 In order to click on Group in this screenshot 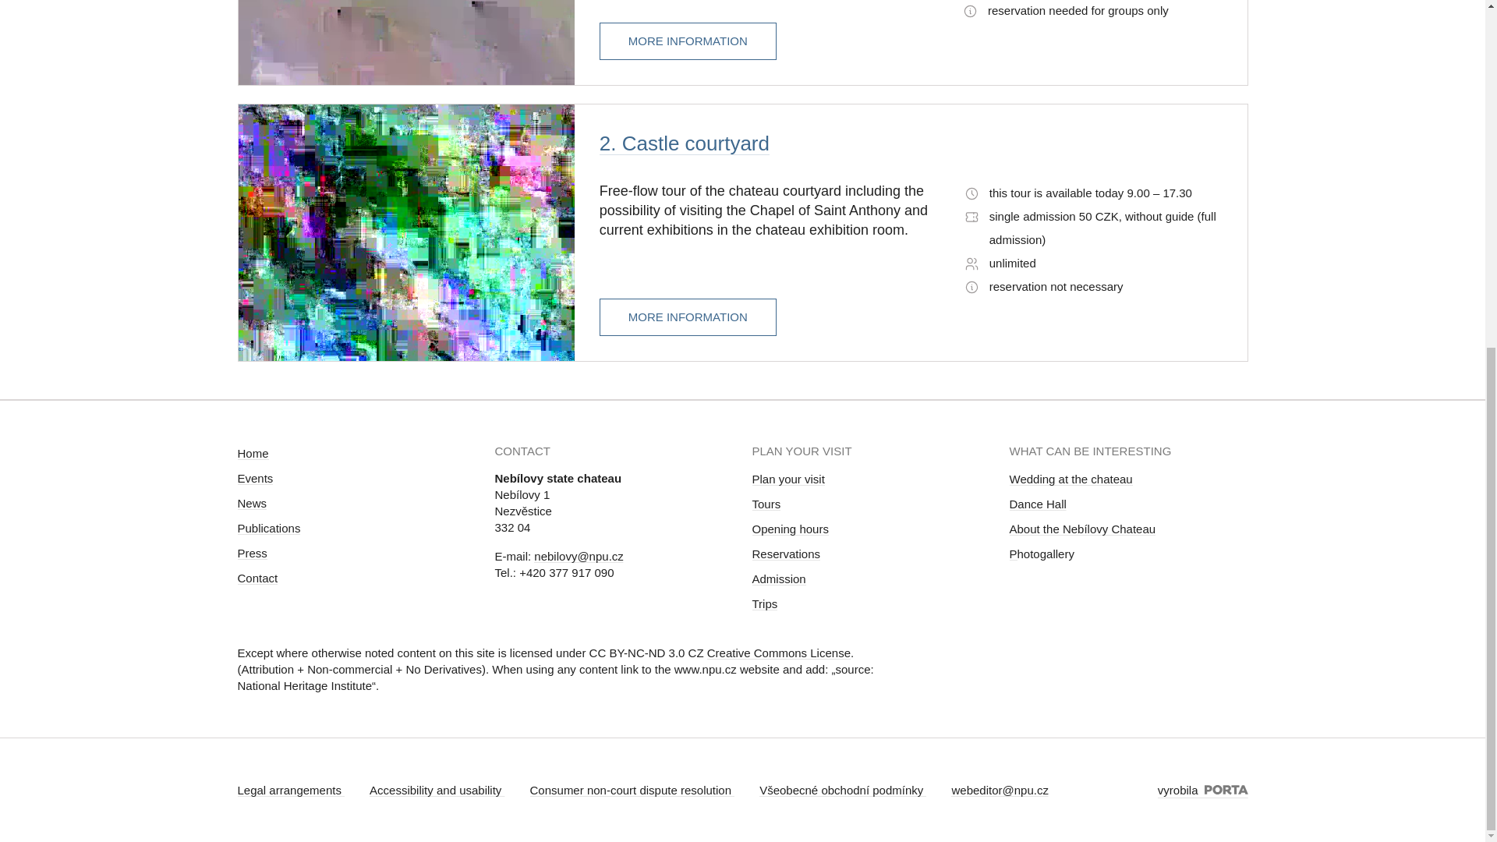, I will do `click(971, 287)`.